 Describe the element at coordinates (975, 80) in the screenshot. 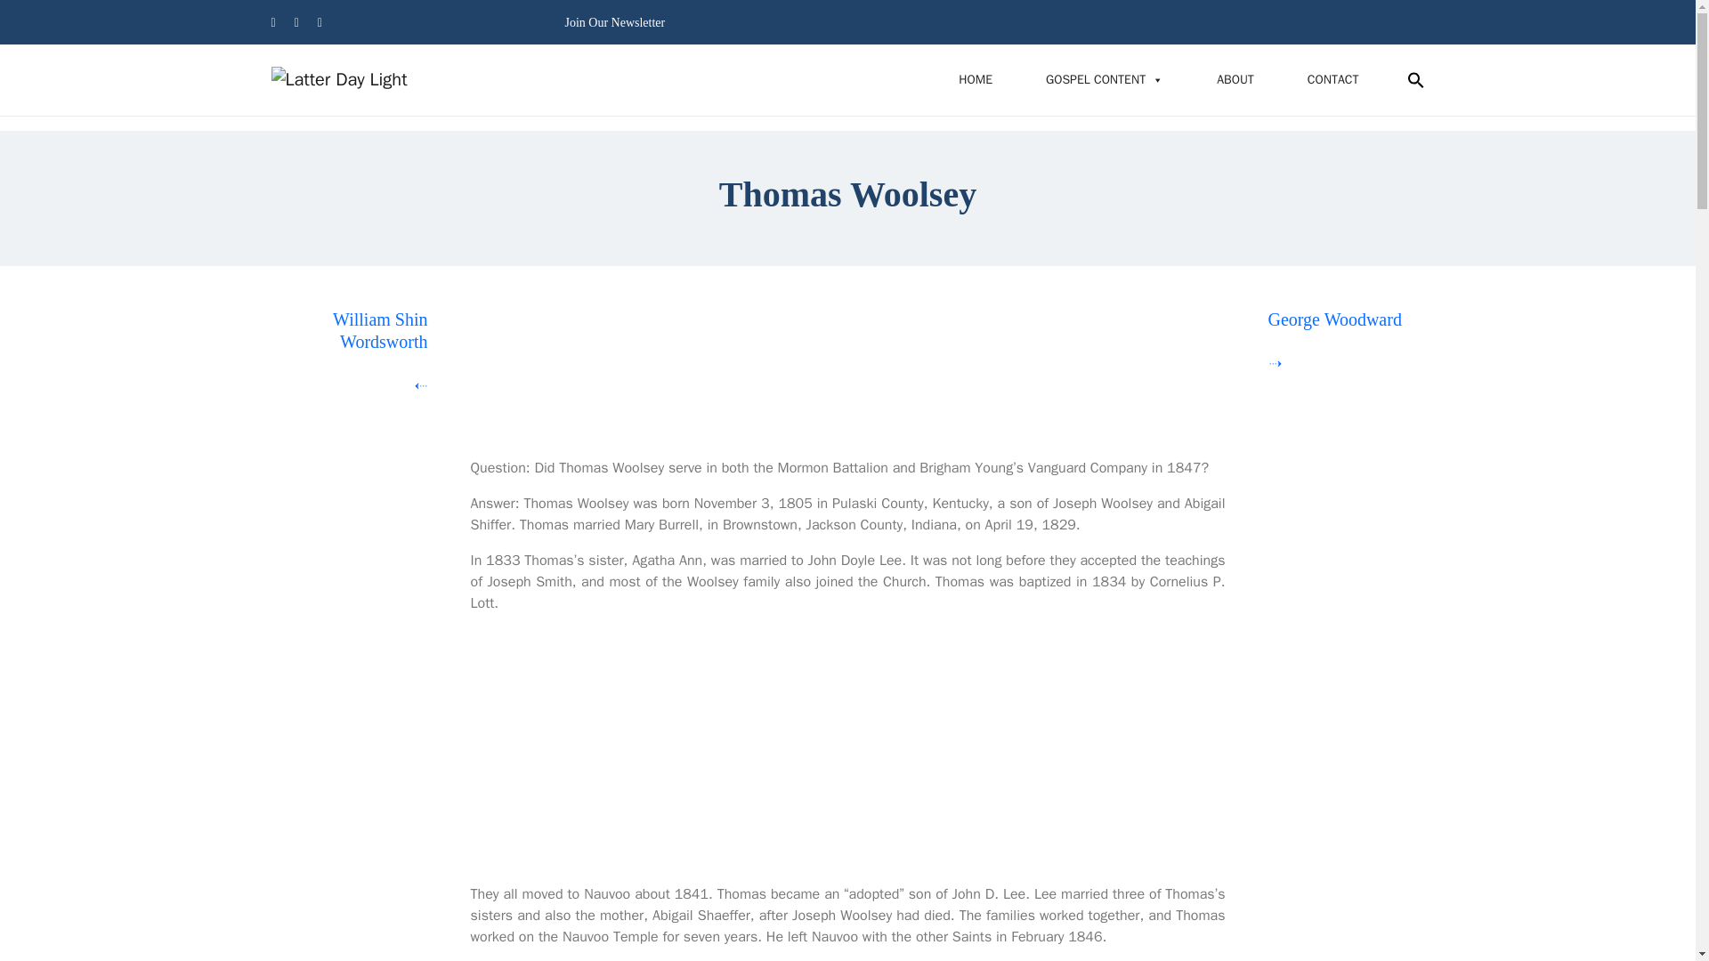

I see `HOME` at that location.